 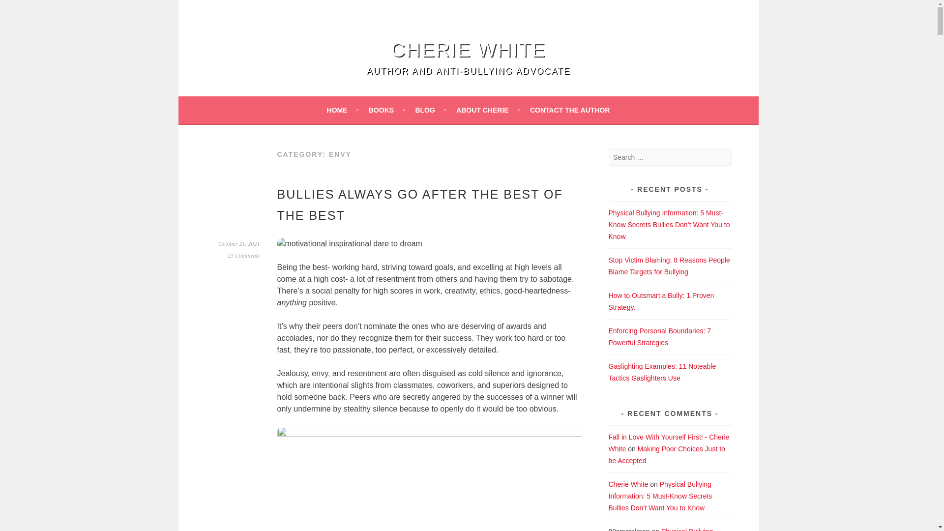 I want to click on How to Outsmart a Bully: 1 Proven Strategy., so click(x=662, y=301).